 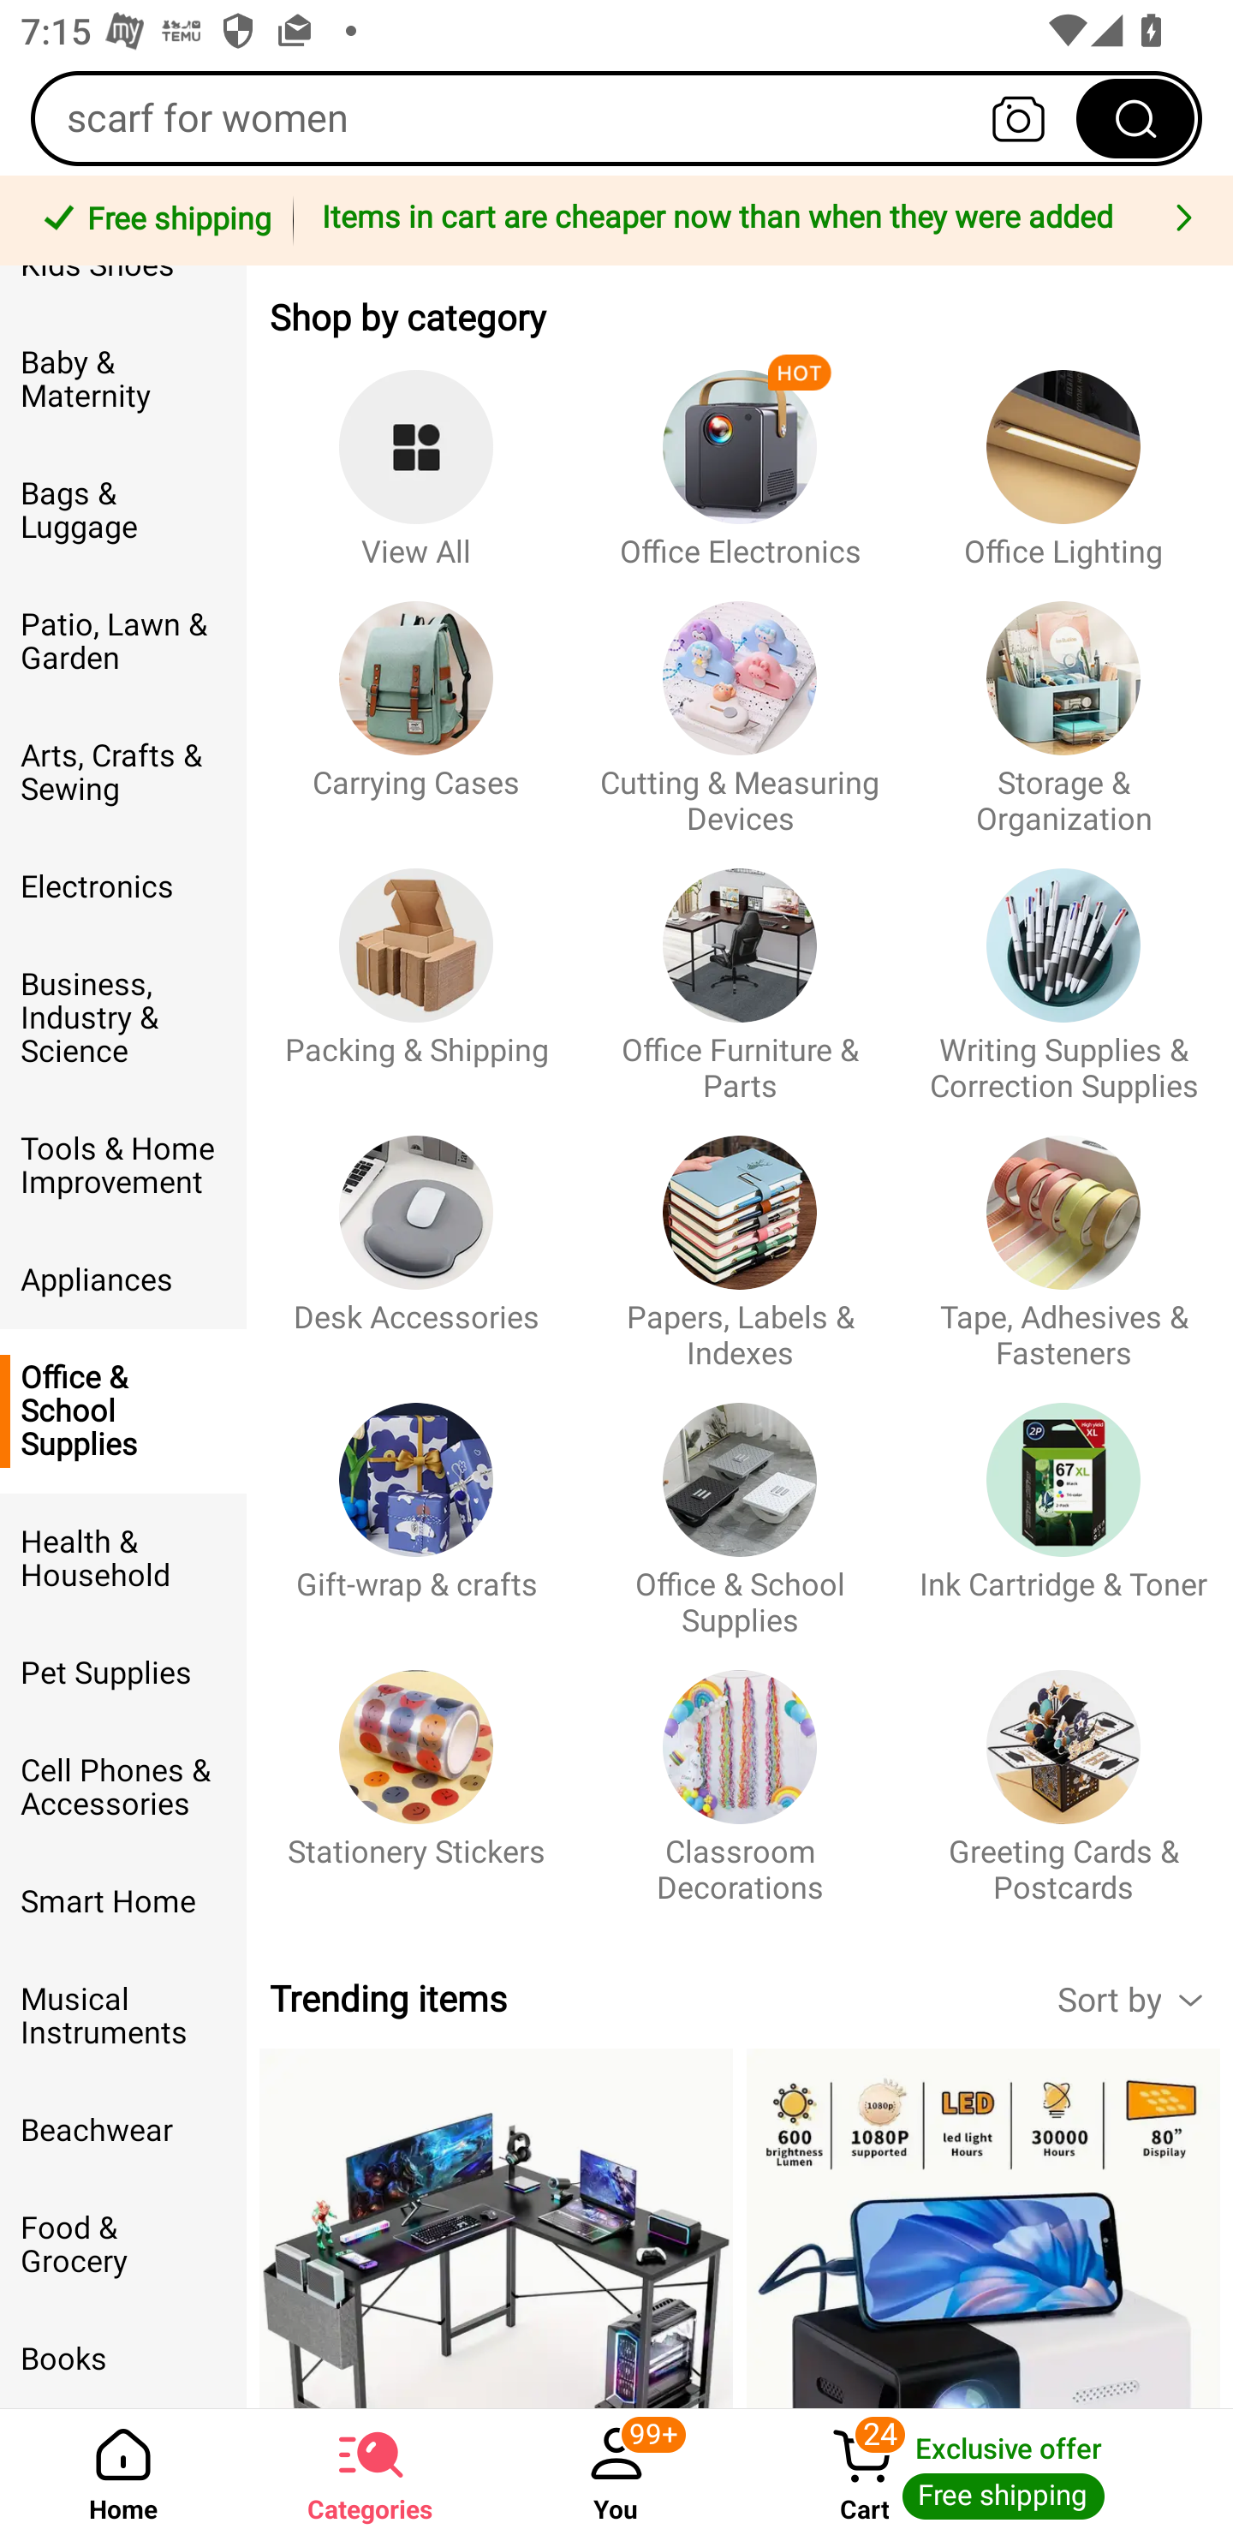 I want to click on Storage & Organization, so click(x=1063, y=703).